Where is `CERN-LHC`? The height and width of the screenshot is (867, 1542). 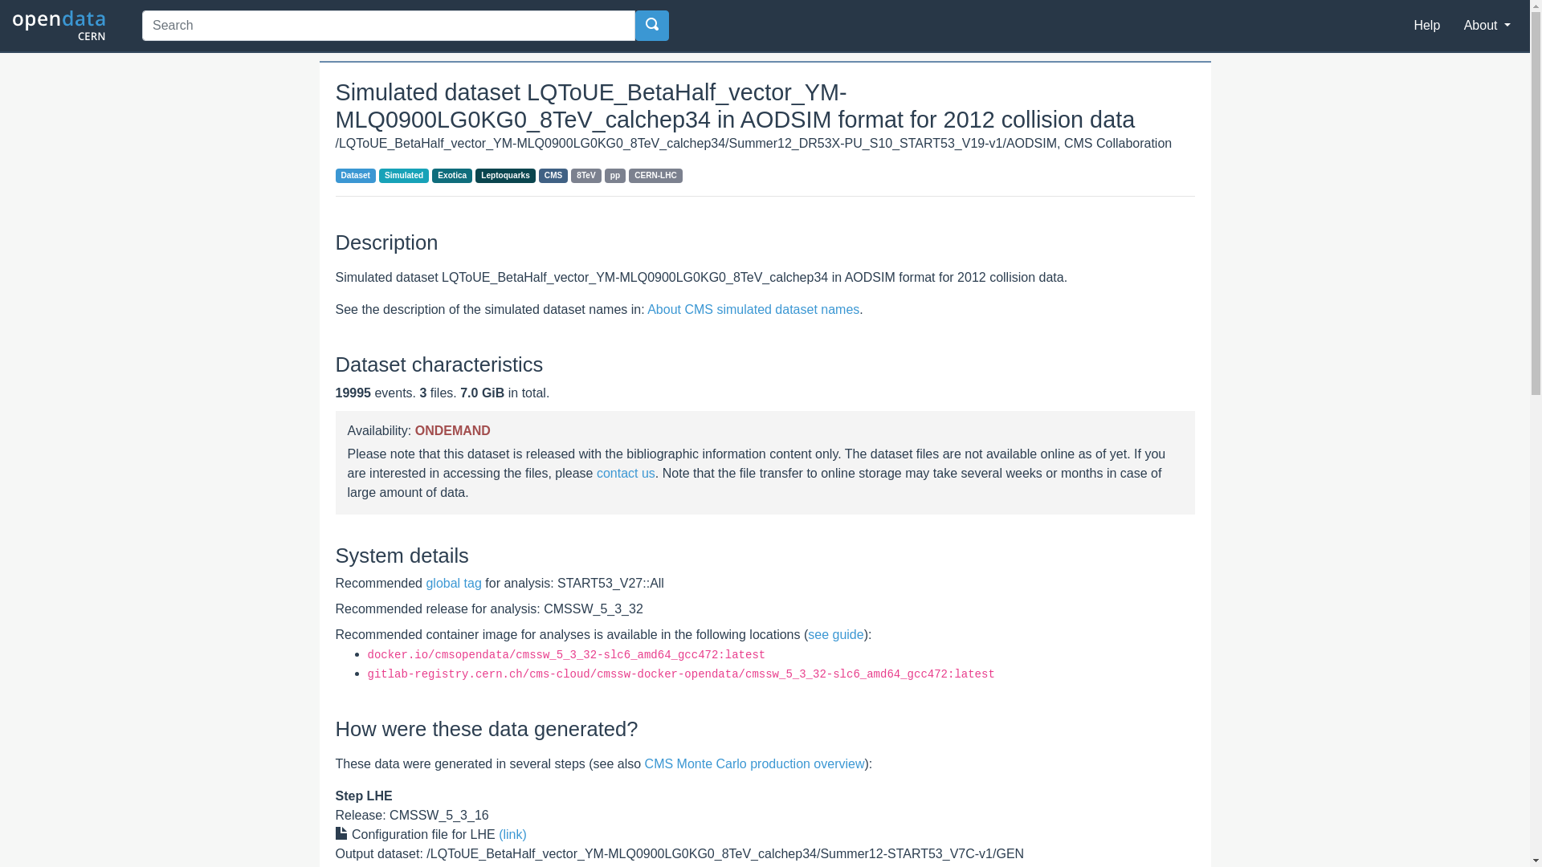
CERN-LHC is located at coordinates (655, 176).